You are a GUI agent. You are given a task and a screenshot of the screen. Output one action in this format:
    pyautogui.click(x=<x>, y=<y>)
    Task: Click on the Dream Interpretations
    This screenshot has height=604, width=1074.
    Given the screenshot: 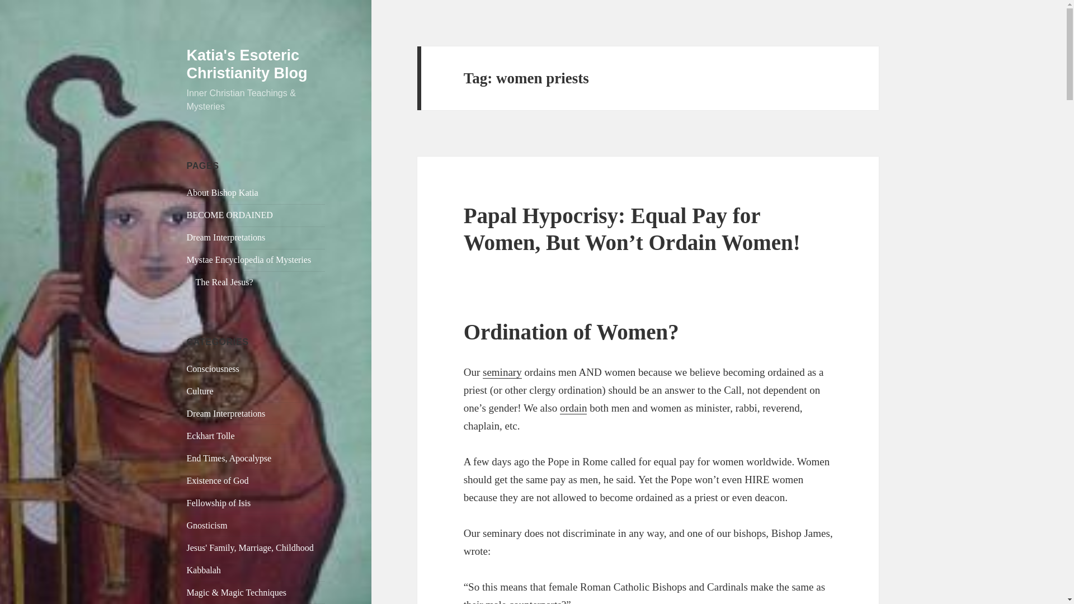 What is the action you would take?
    pyautogui.click(x=226, y=414)
    